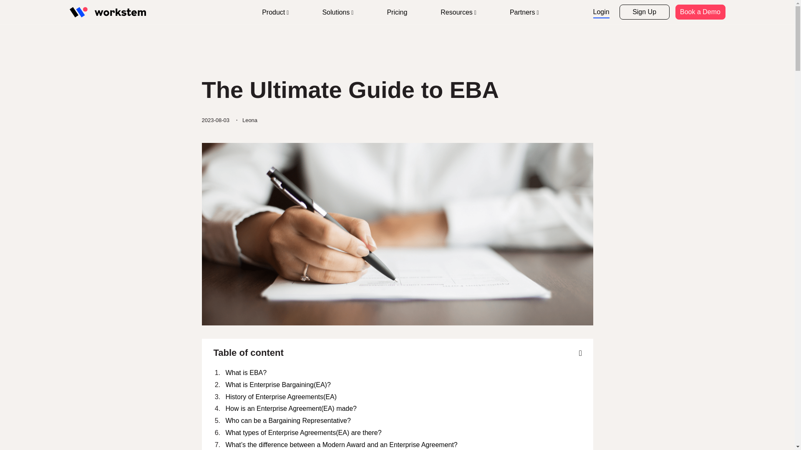 This screenshot has height=450, width=801. Describe the element at coordinates (165, 3) in the screenshot. I see `Skip to content` at that location.